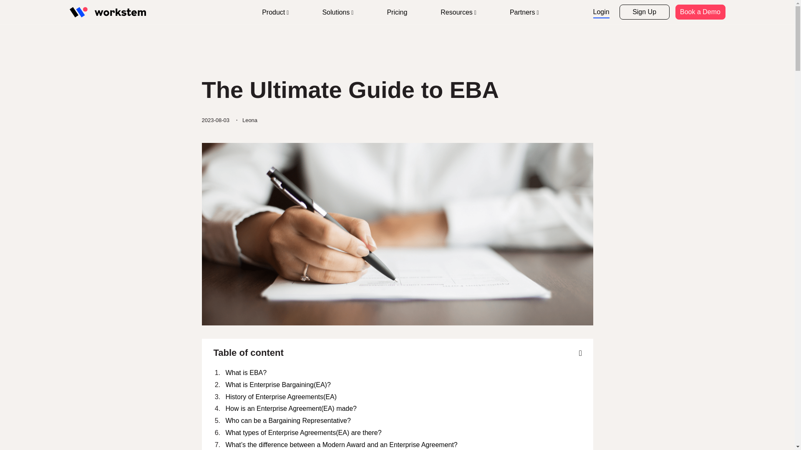 This screenshot has height=450, width=801. Describe the element at coordinates (165, 3) in the screenshot. I see `Skip to content` at that location.